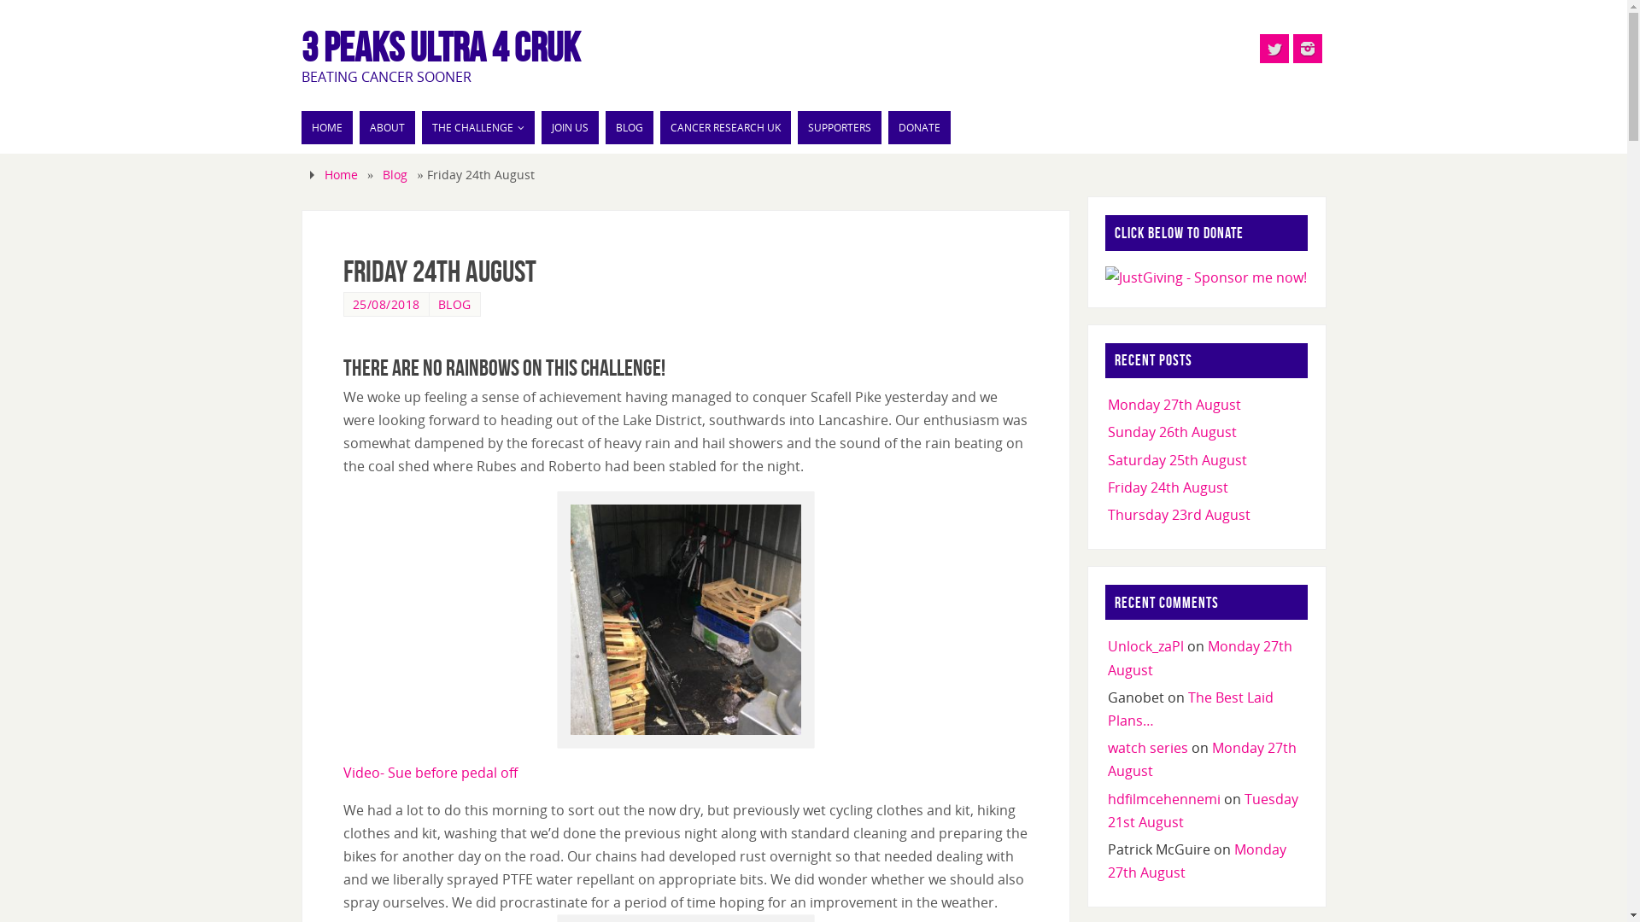 Image resolution: width=1640 pixels, height=922 pixels. I want to click on BLOG, so click(629, 128).